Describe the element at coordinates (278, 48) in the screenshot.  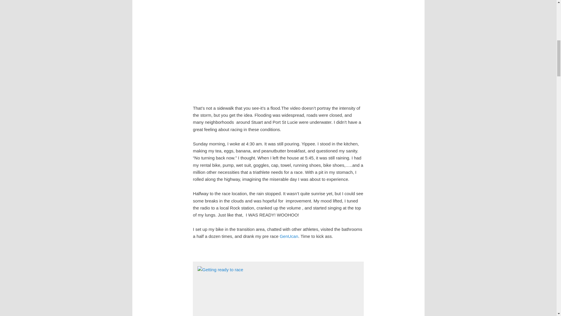
I see `Storm before the triathlon` at that location.